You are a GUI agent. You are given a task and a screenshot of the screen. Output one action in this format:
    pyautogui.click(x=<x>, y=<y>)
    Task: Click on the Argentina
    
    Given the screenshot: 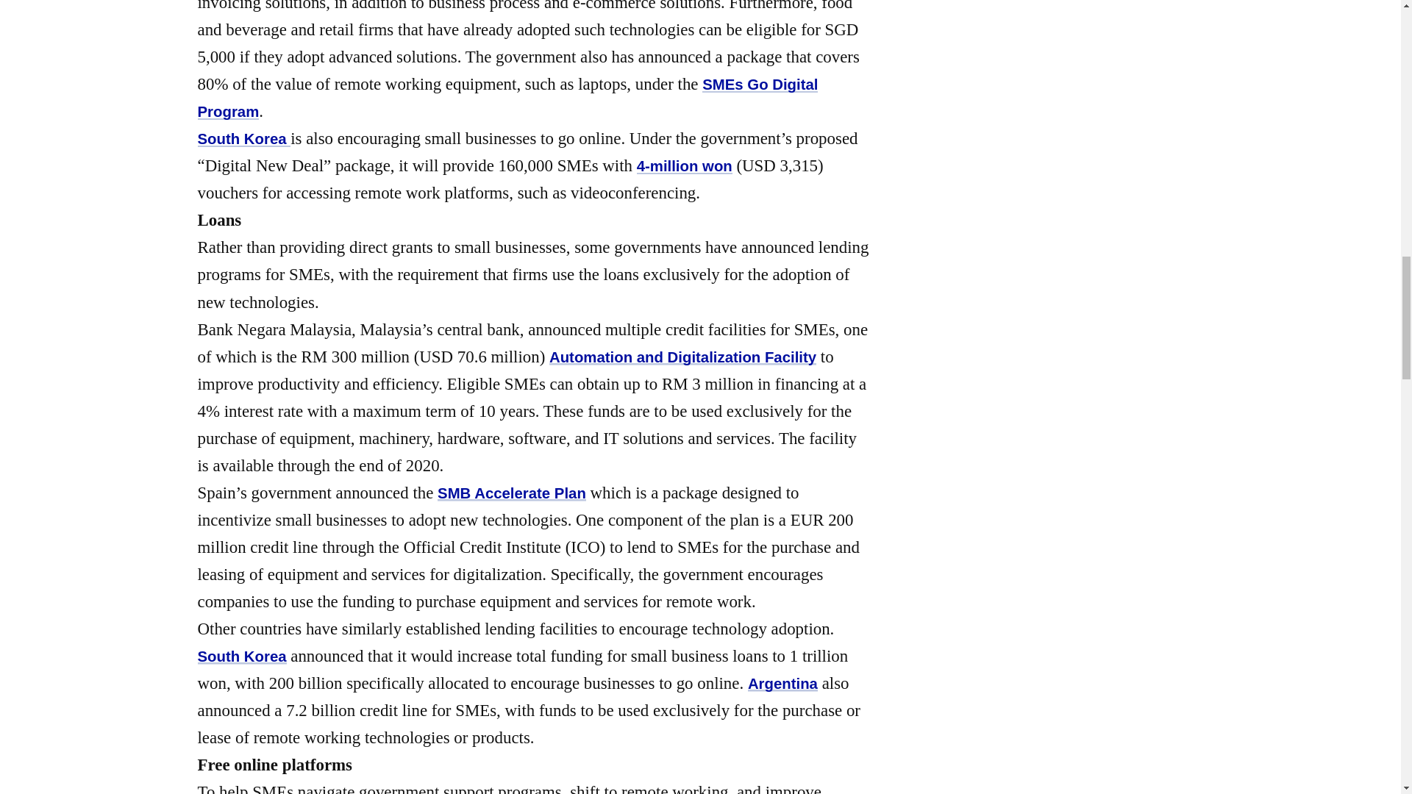 What is the action you would take?
    pyautogui.click(x=782, y=684)
    